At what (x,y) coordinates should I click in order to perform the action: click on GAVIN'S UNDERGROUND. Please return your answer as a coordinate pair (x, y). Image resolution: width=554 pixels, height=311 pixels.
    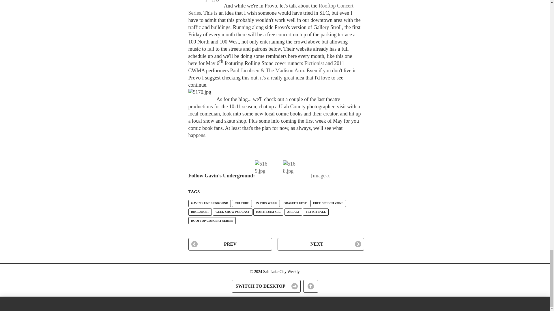
    Looking at the image, I should click on (209, 203).